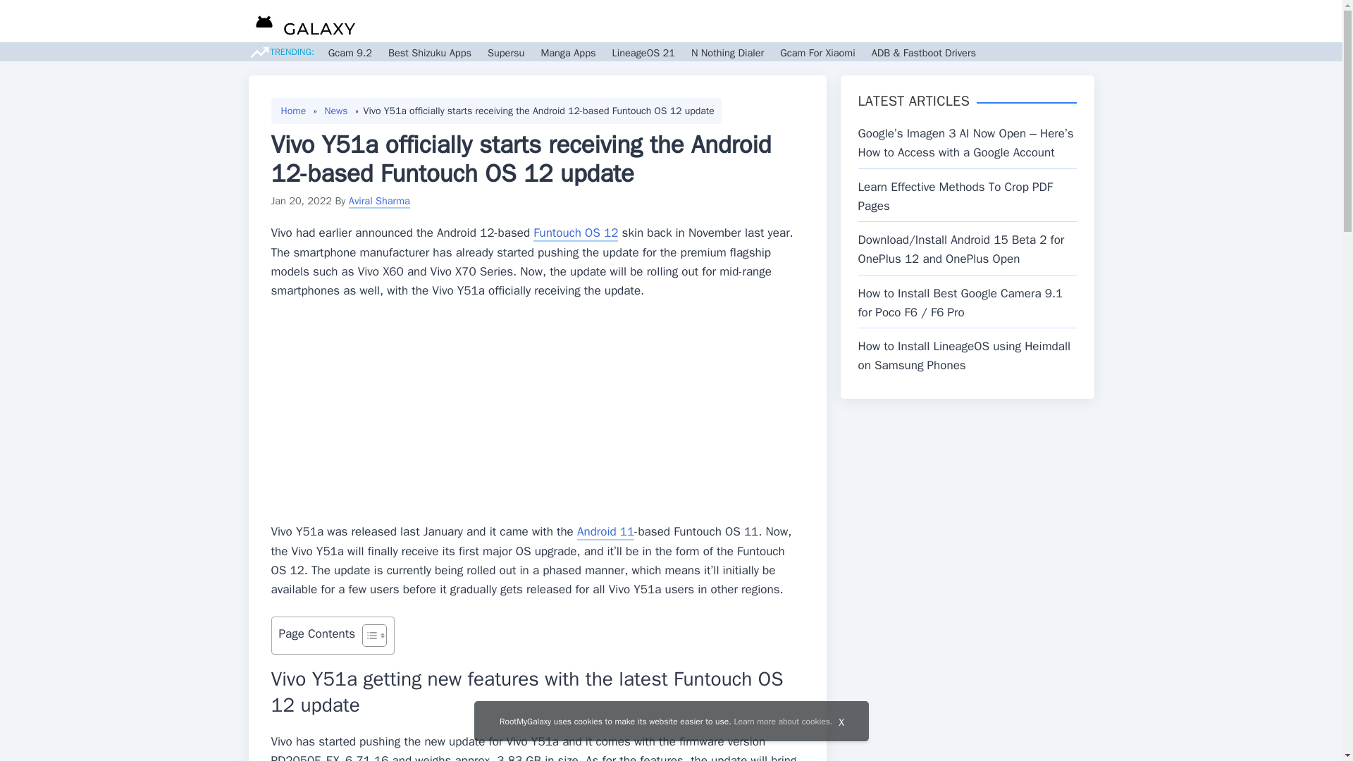 This screenshot has height=761, width=1353. Describe the element at coordinates (817, 52) in the screenshot. I see `Gcam For Xiaomi` at that location.